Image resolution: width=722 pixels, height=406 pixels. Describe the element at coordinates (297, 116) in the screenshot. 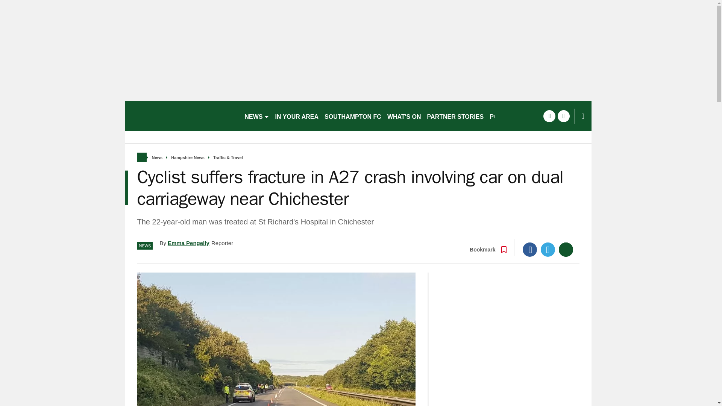

I see `IN YOUR AREA` at that location.